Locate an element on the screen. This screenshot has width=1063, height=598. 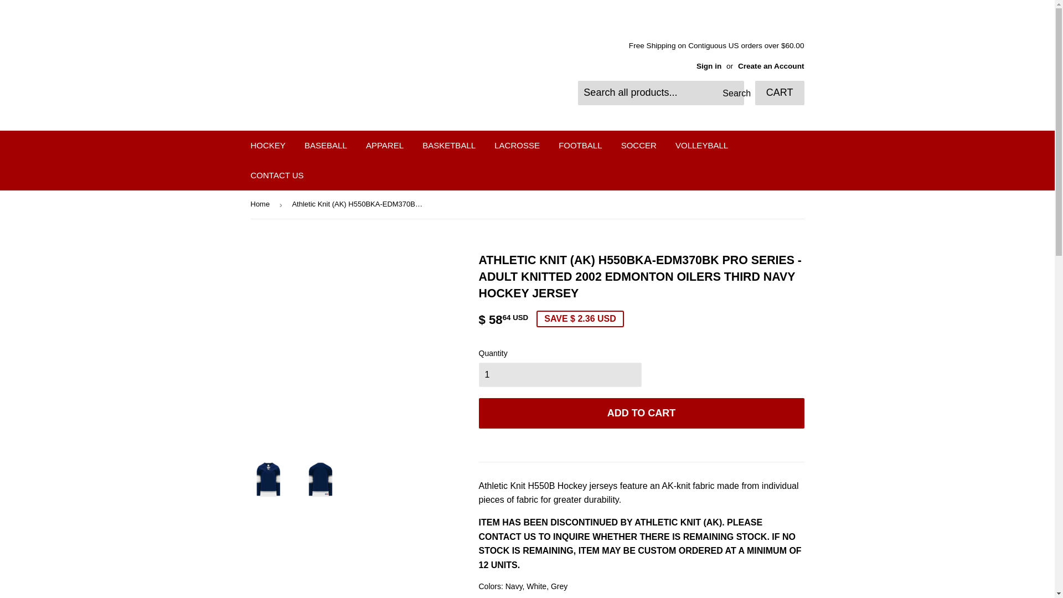
Search is located at coordinates (732, 93).